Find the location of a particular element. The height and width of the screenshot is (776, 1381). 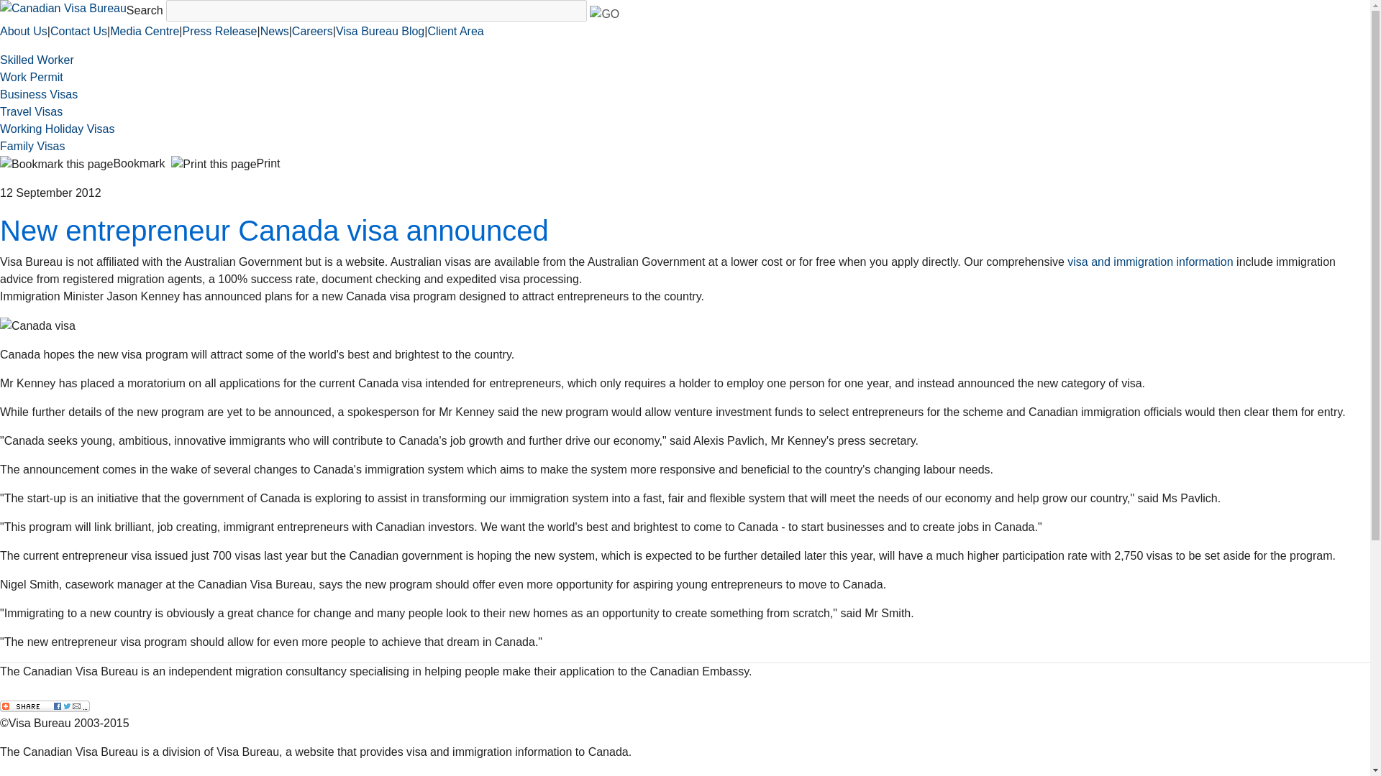

Privacy is located at coordinates (231, 775).